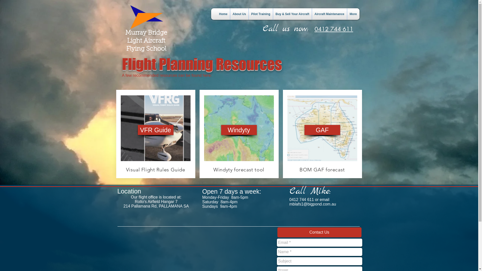 The image size is (482, 271). Describe the element at coordinates (334, 29) in the screenshot. I see `0412 744 611` at that location.